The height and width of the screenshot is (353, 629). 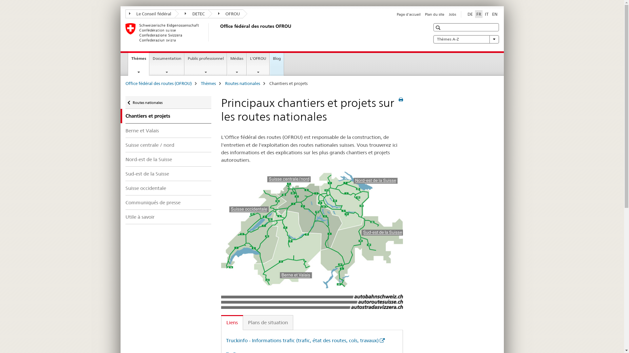 What do you see at coordinates (268, 323) in the screenshot?
I see `Plans de situation` at bounding box center [268, 323].